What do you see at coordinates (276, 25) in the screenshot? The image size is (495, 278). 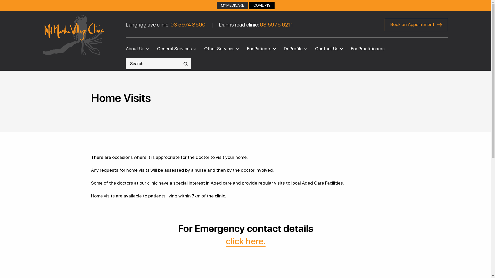 I see `03 5975 6211` at bounding box center [276, 25].